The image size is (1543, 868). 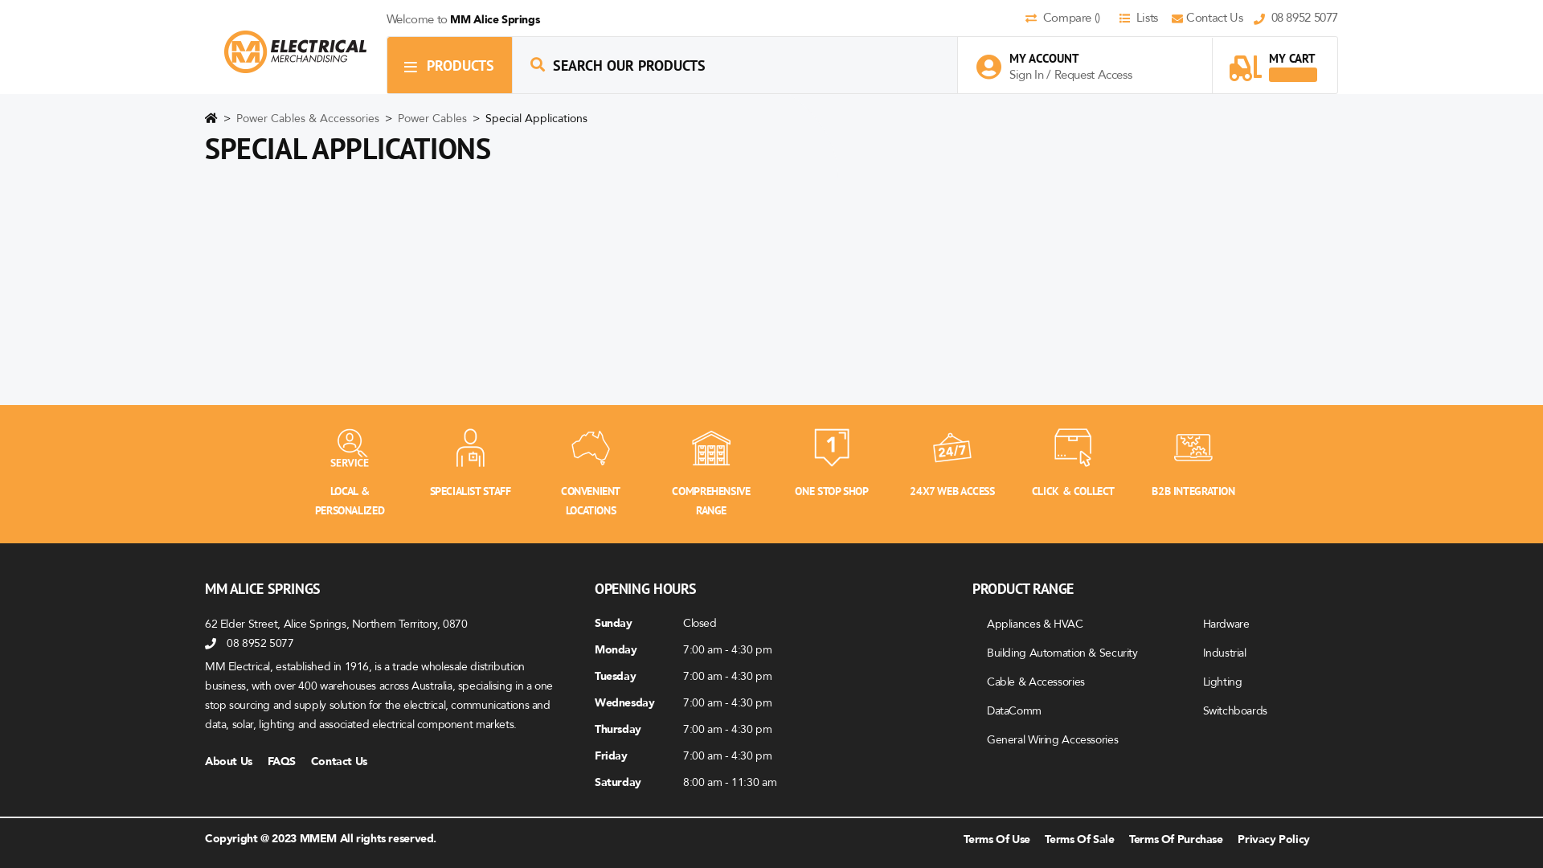 I want to click on MY CART, so click(x=1273, y=59).